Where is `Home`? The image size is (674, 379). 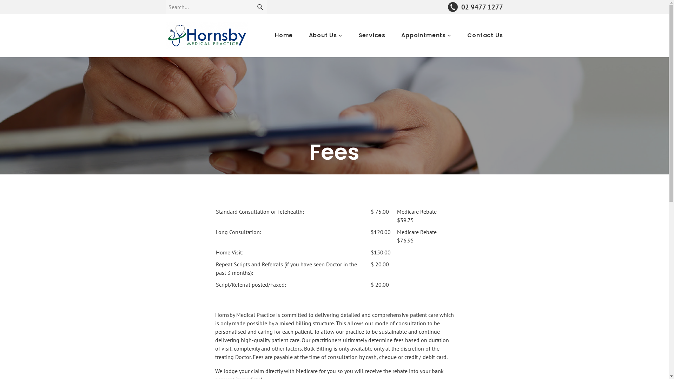
Home is located at coordinates (284, 35).